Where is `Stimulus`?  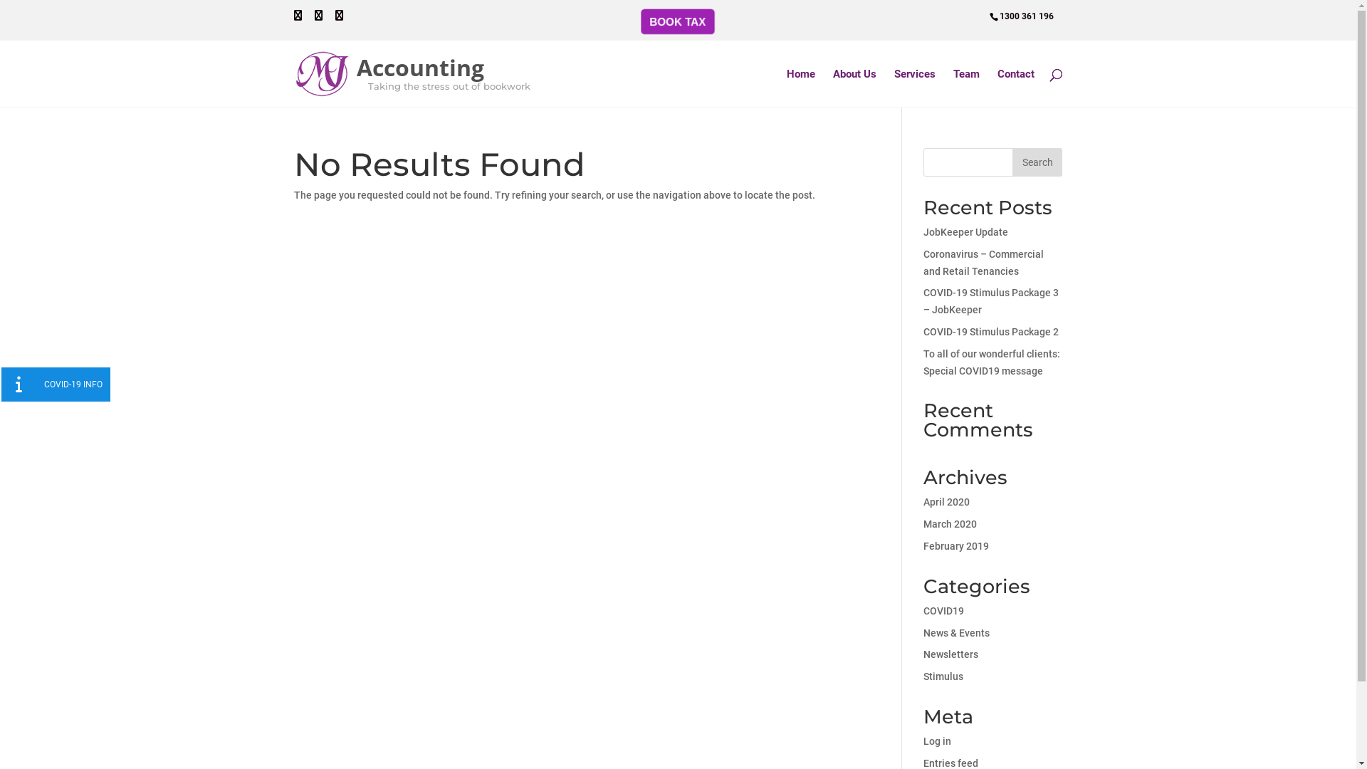
Stimulus is located at coordinates (943, 676).